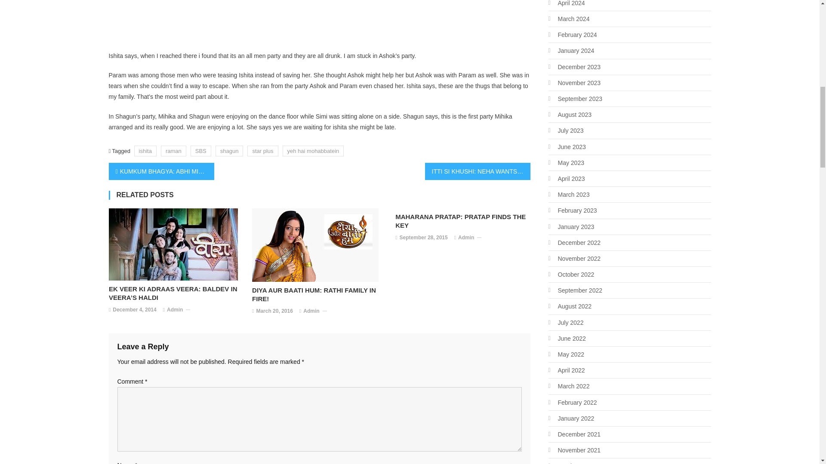 Image resolution: width=826 pixels, height=464 pixels. I want to click on yeh hai mohabbatein, so click(313, 151).